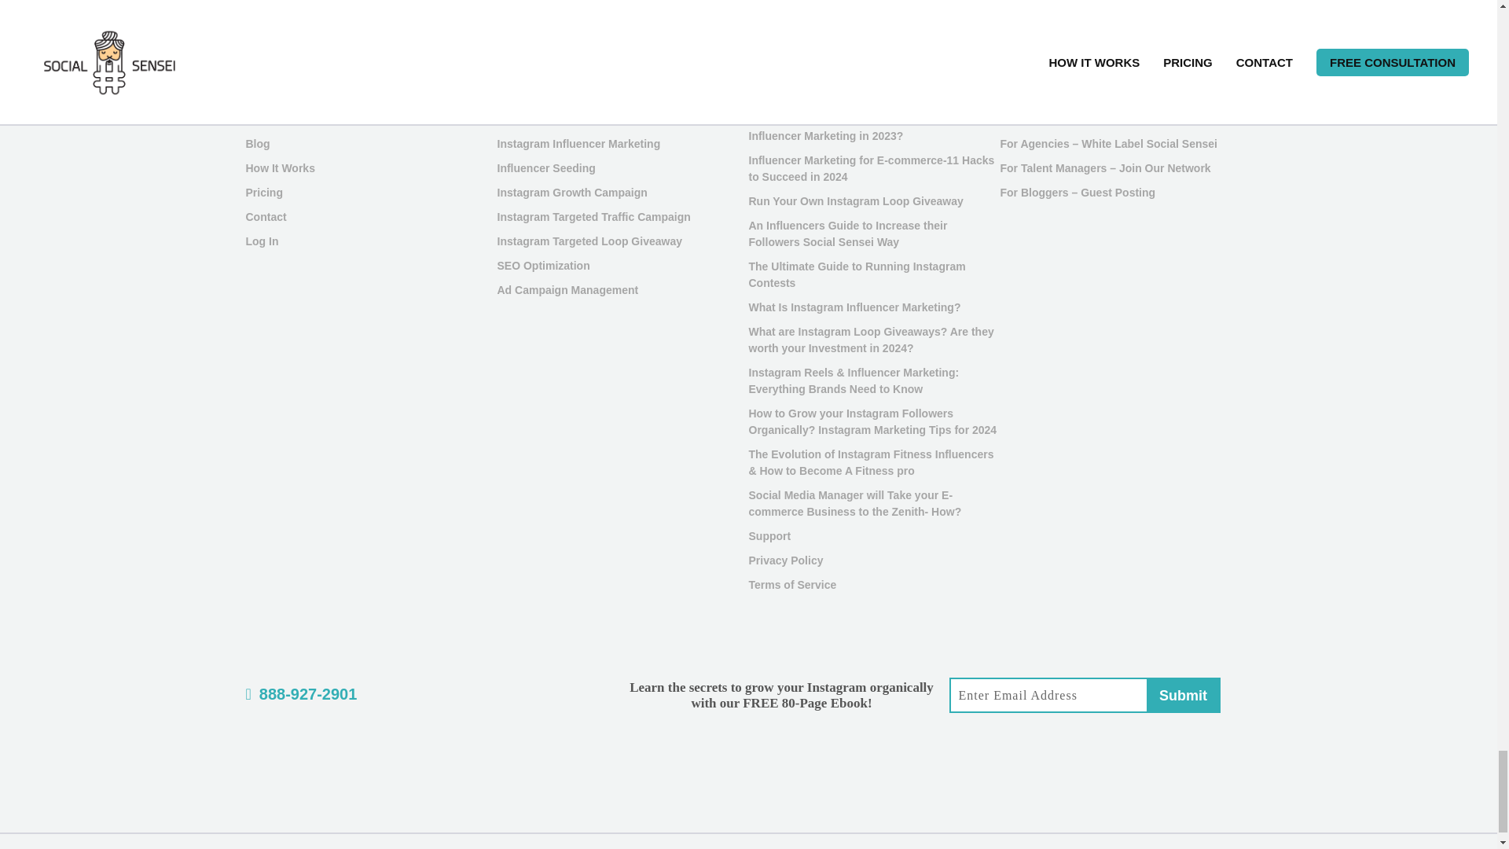 The width and height of the screenshot is (1509, 849). What do you see at coordinates (260, 94) in the screenshot?
I see `Home` at bounding box center [260, 94].